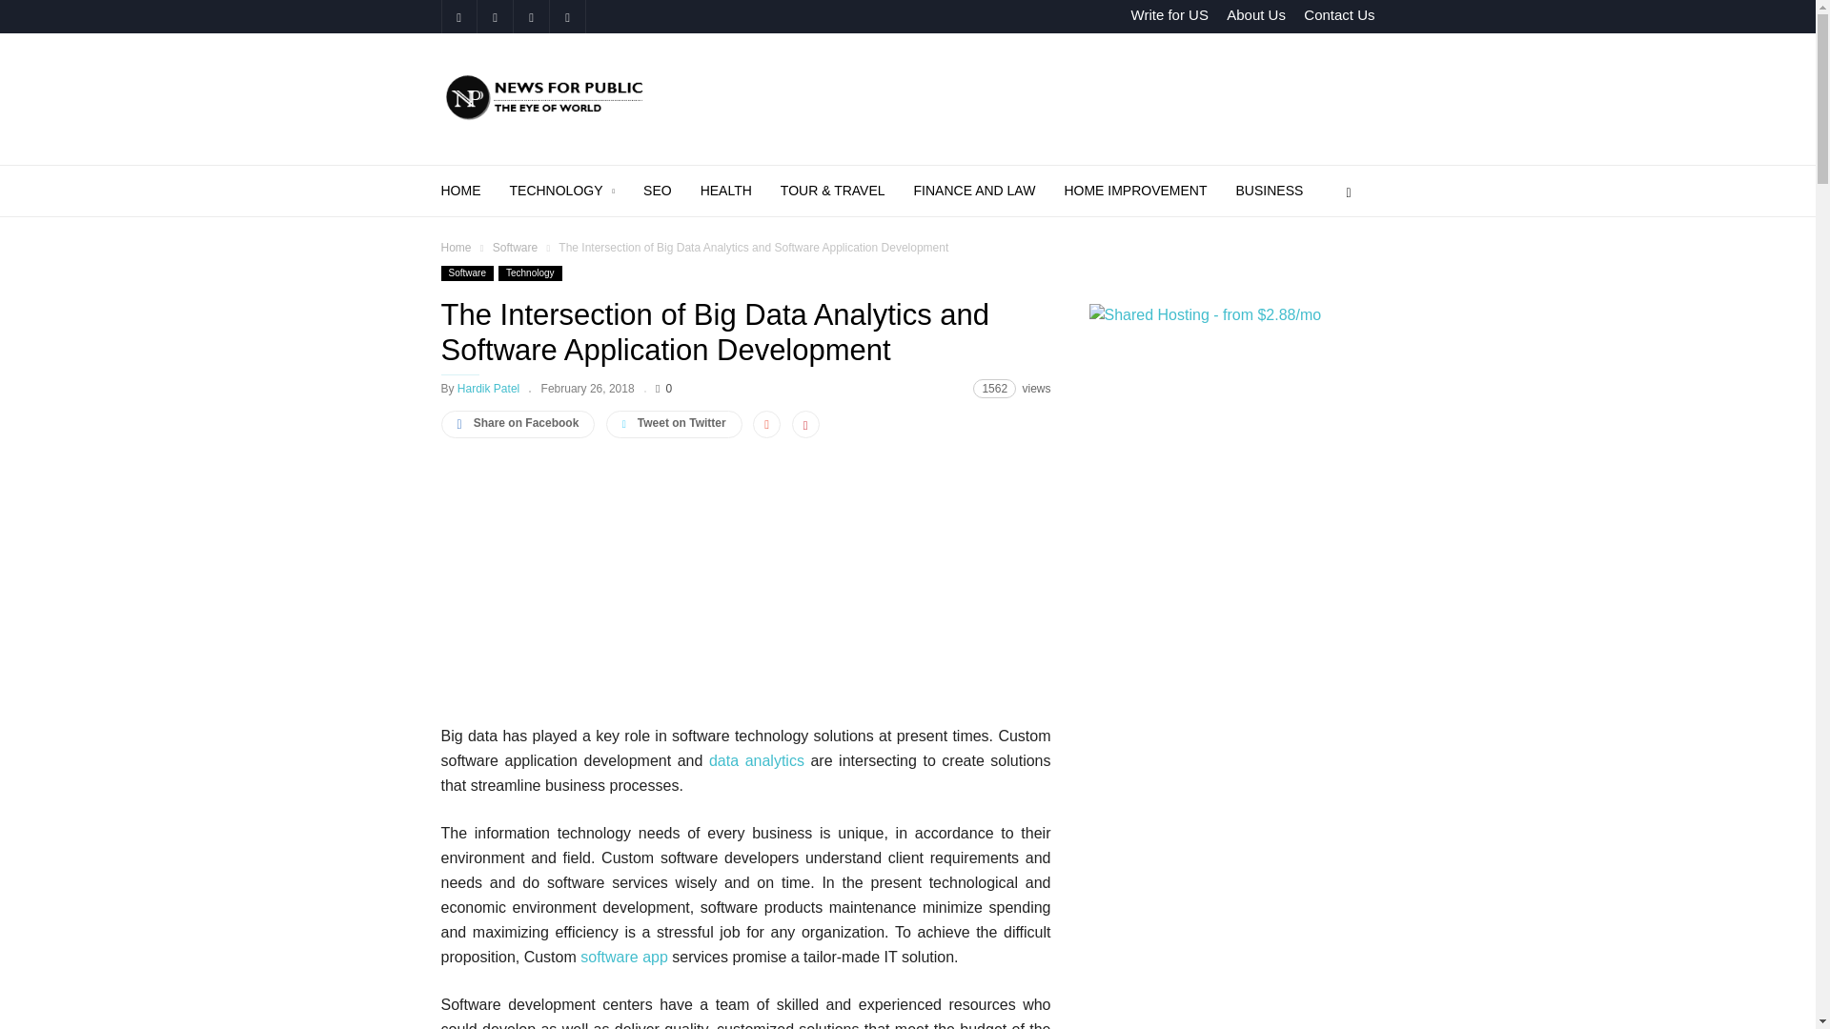 The height and width of the screenshot is (1029, 1830). What do you see at coordinates (576, 191) in the screenshot?
I see `TECHNOLOGY` at bounding box center [576, 191].